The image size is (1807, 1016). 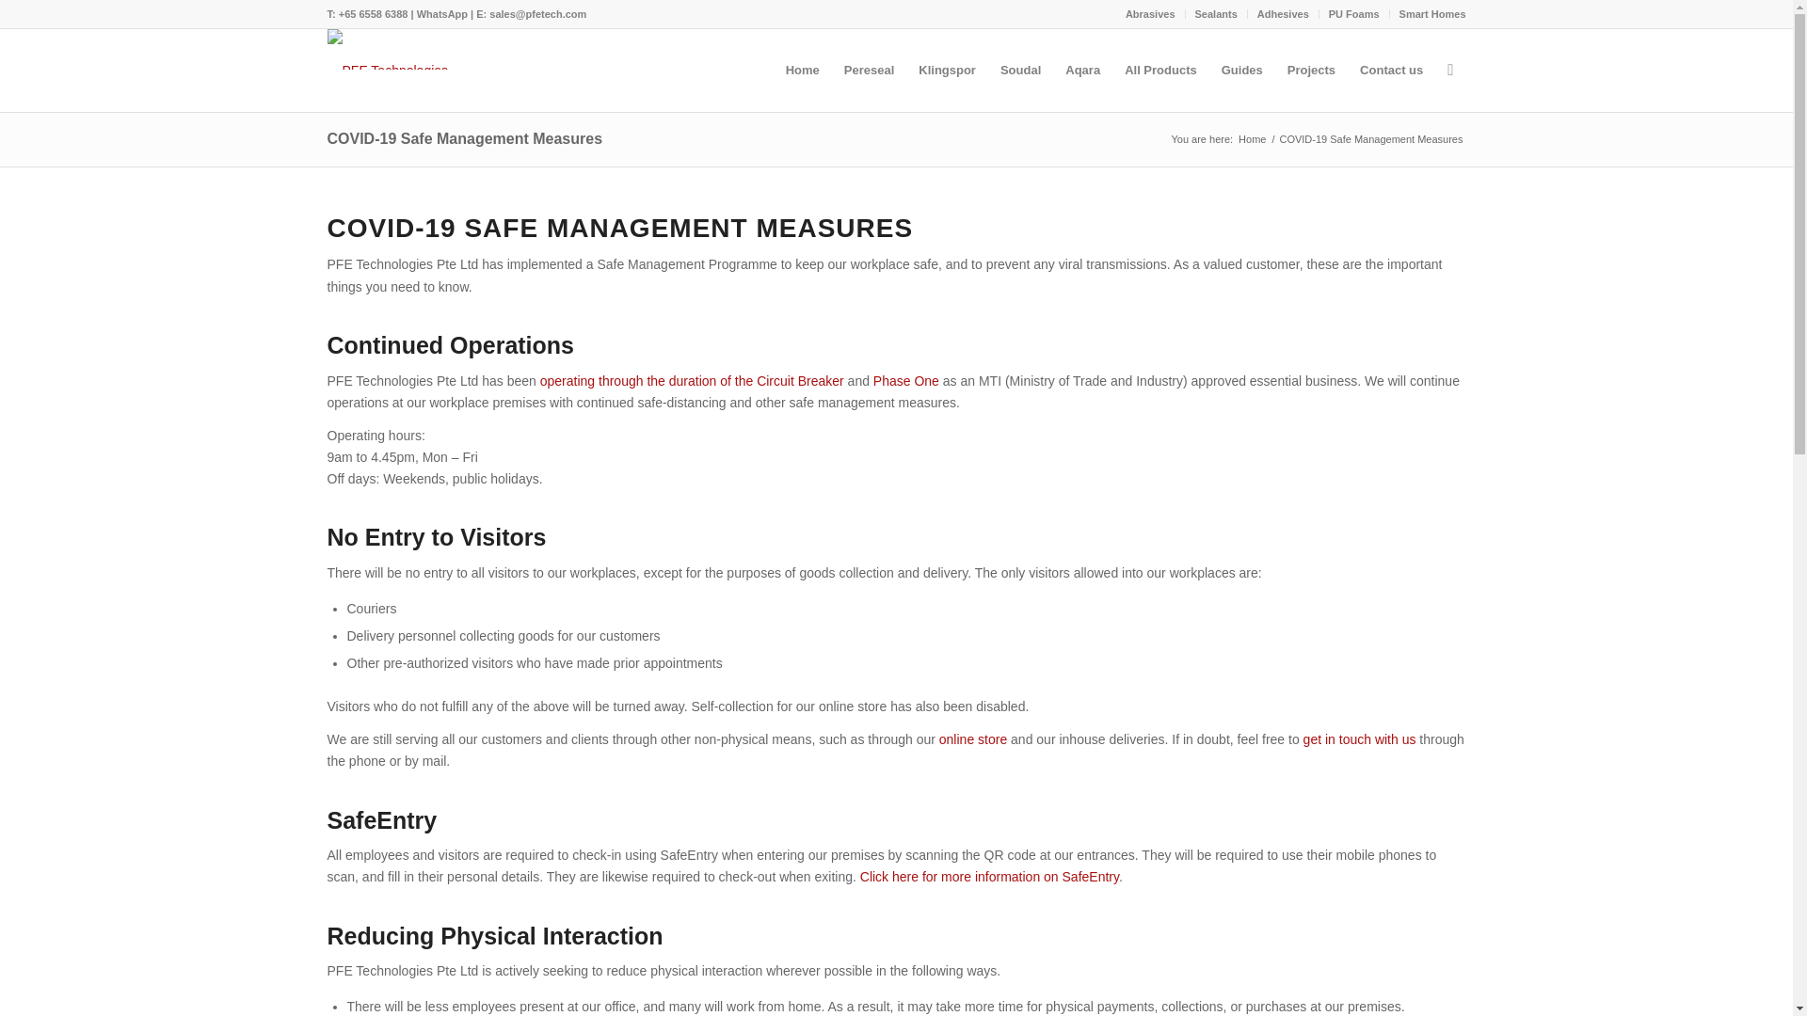 What do you see at coordinates (388, 70) in the screenshot?
I see `PFE Technologies` at bounding box center [388, 70].